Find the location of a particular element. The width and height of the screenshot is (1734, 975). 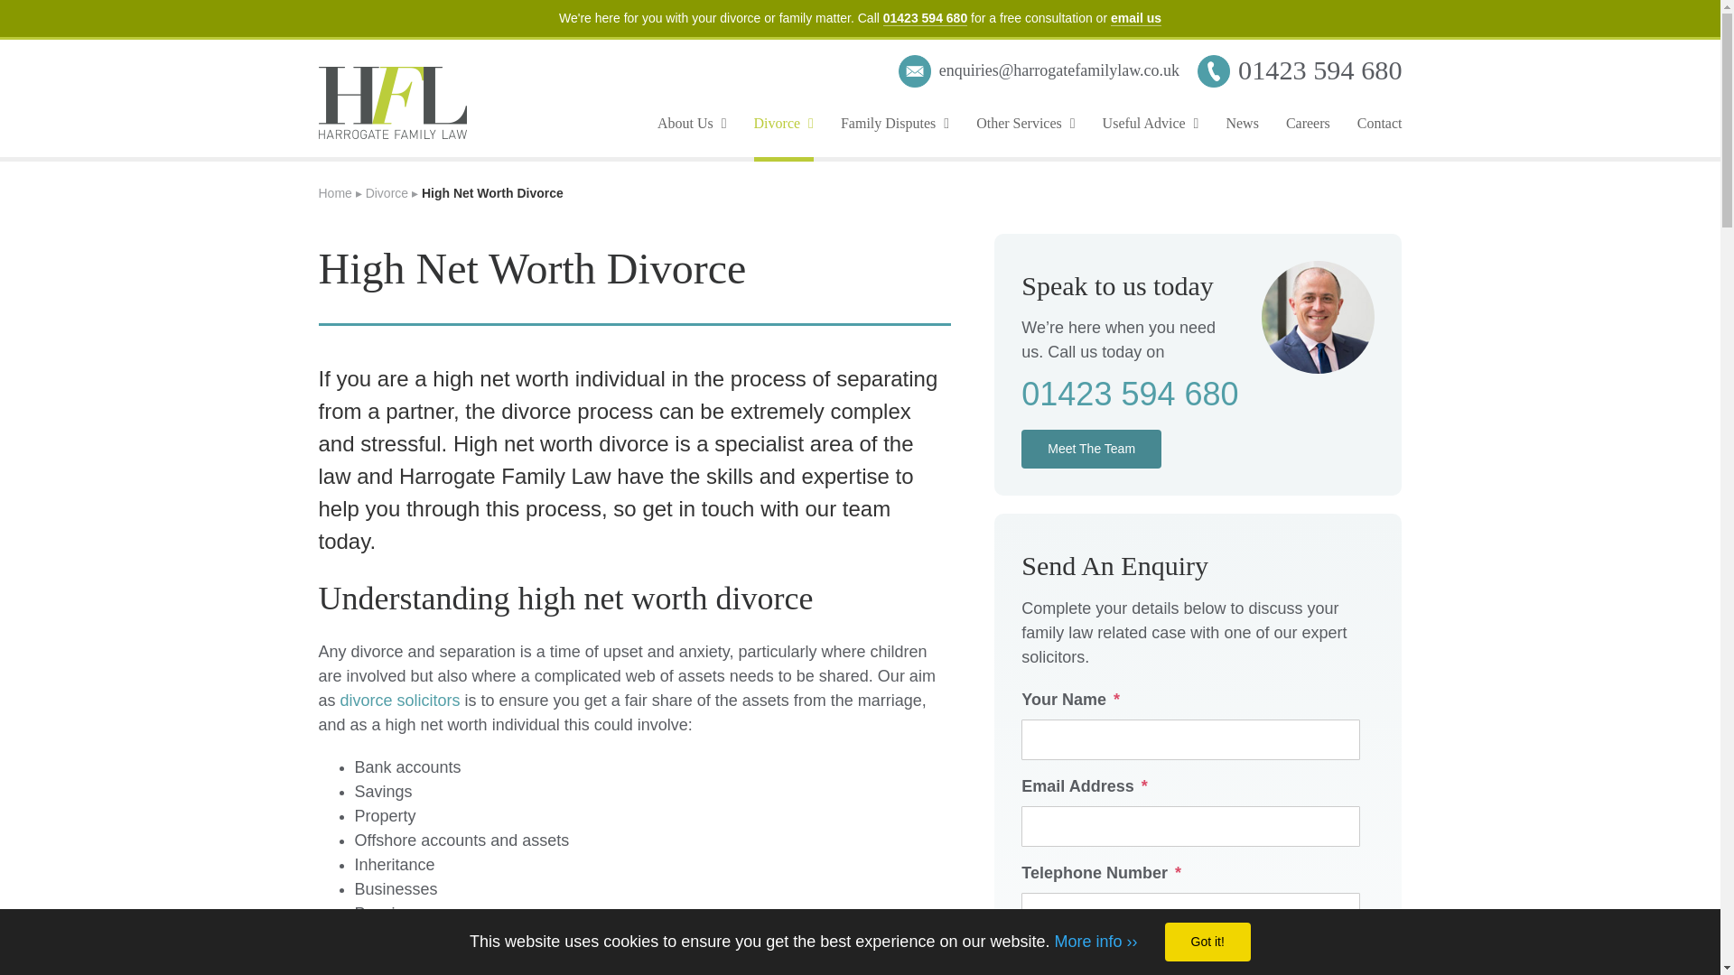

01423 594 680 is located at coordinates (1319, 70).